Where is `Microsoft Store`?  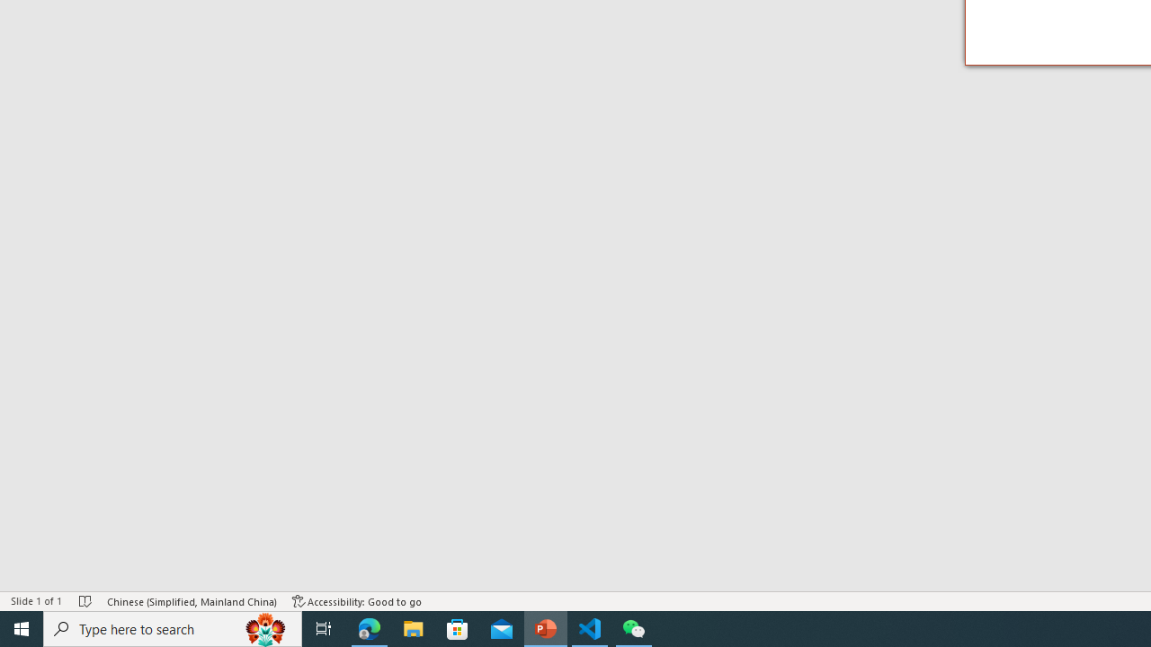 Microsoft Store is located at coordinates (458, 629).